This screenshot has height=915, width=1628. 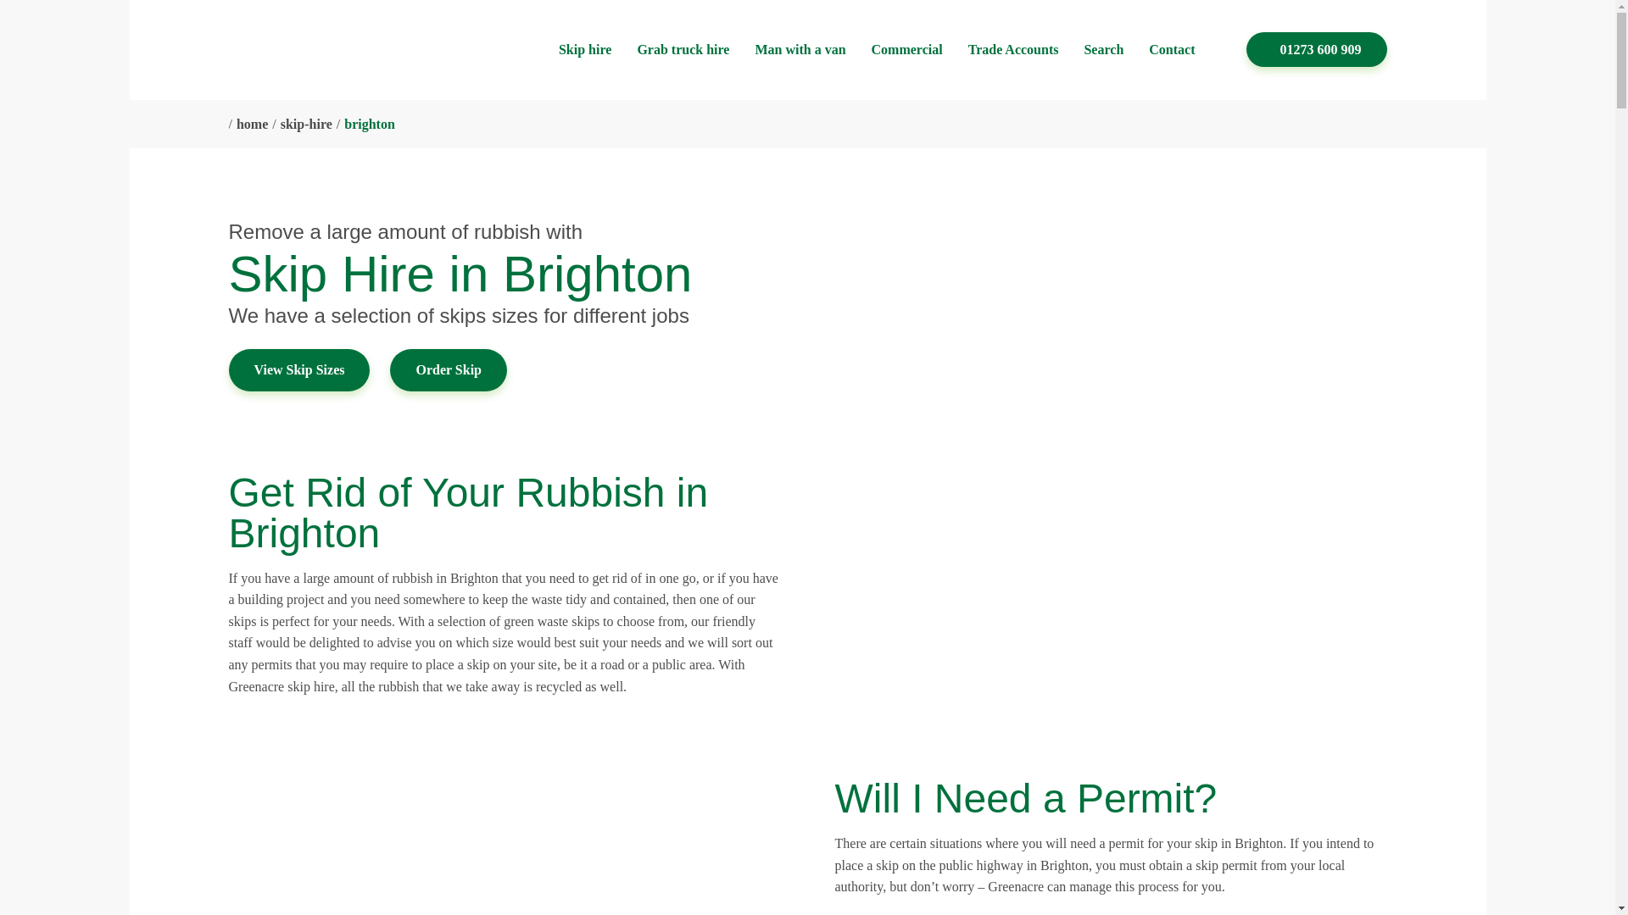 What do you see at coordinates (307, 124) in the screenshot?
I see `skip-hire` at bounding box center [307, 124].